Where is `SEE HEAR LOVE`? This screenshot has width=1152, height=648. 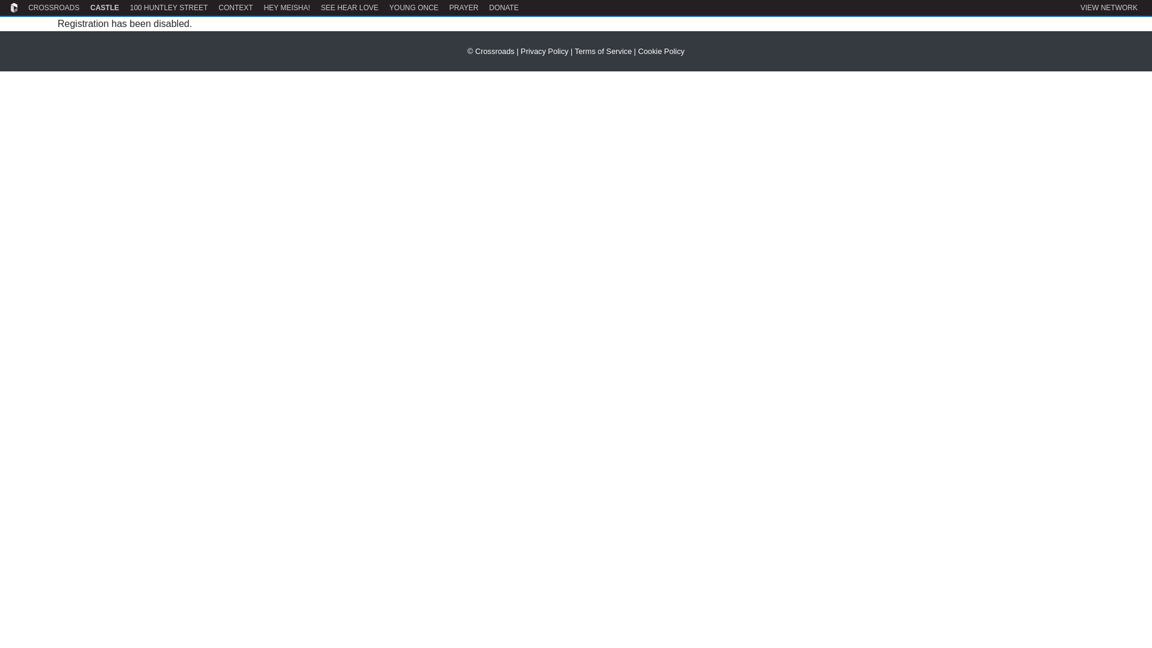
SEE HEAR LOVE is located at coordinates (349, 7).